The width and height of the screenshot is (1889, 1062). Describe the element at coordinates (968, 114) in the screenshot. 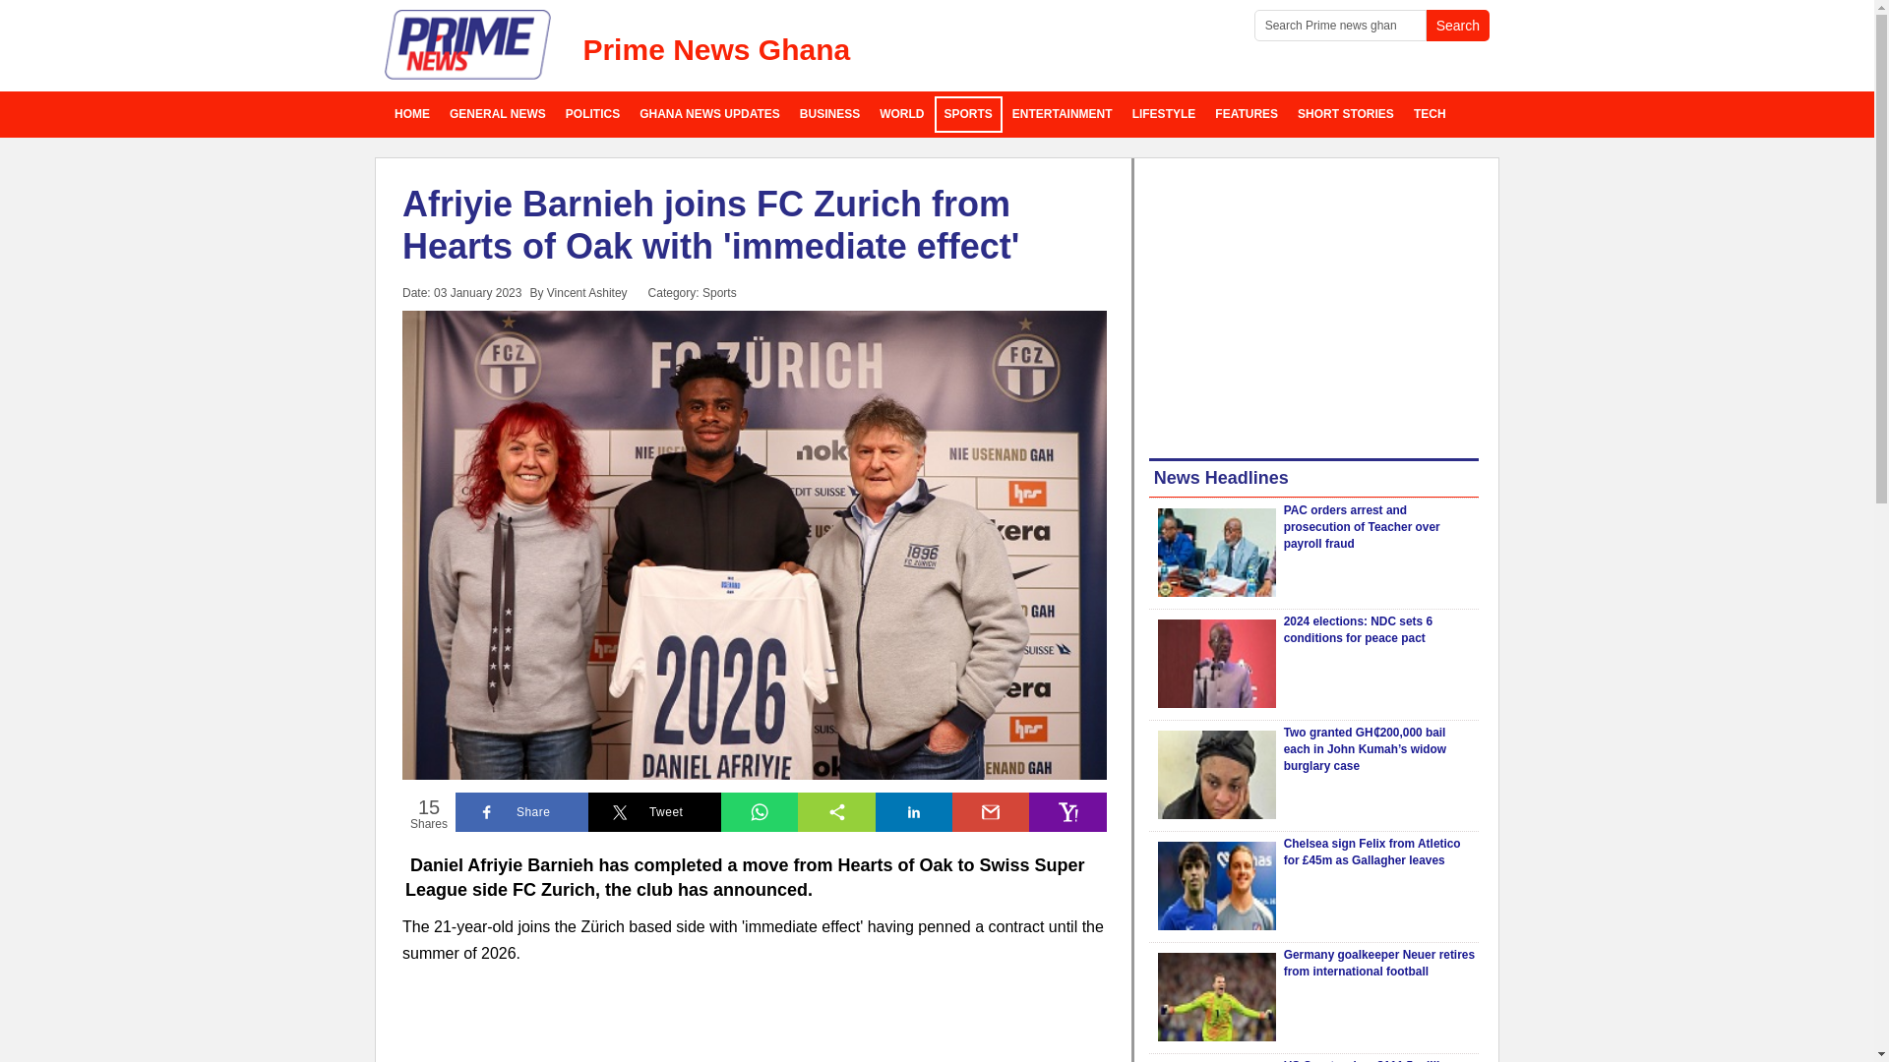

I see `SPORTS` at that location.